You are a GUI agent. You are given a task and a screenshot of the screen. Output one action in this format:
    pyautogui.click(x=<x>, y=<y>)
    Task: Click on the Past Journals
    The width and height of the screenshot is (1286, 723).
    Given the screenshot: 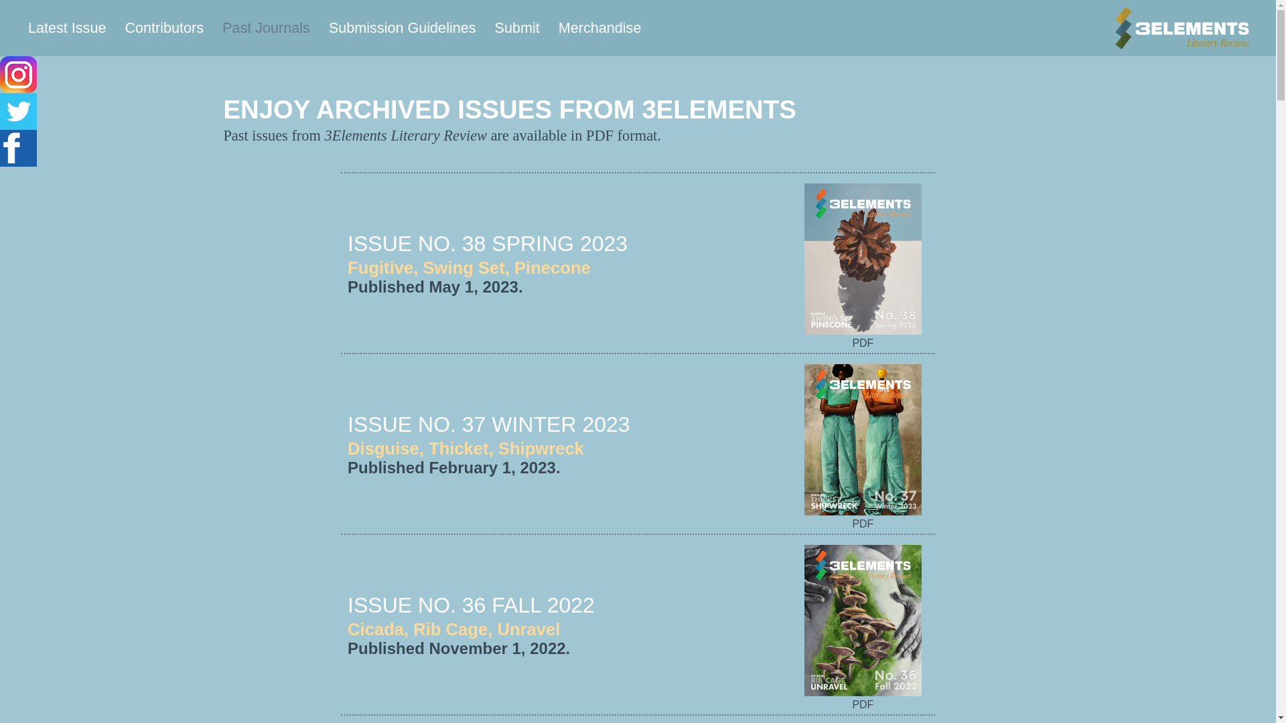 What is the action you would take?
    pyautogui.click(x=267, y=28)
    